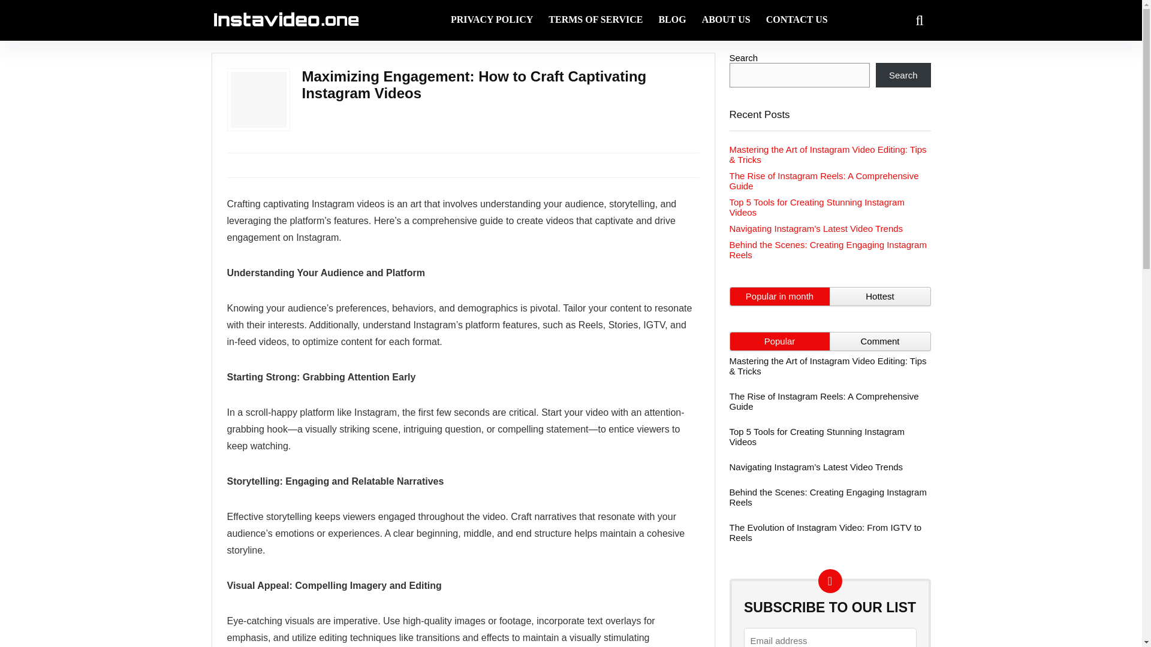 Image resolution: width=1151 pixels, height=647 pixels. Describe the element at coordinates (827, 249) in the screenshot. I see `Behind the Scenes: Creating Engaging Instagram Reels` at that location.